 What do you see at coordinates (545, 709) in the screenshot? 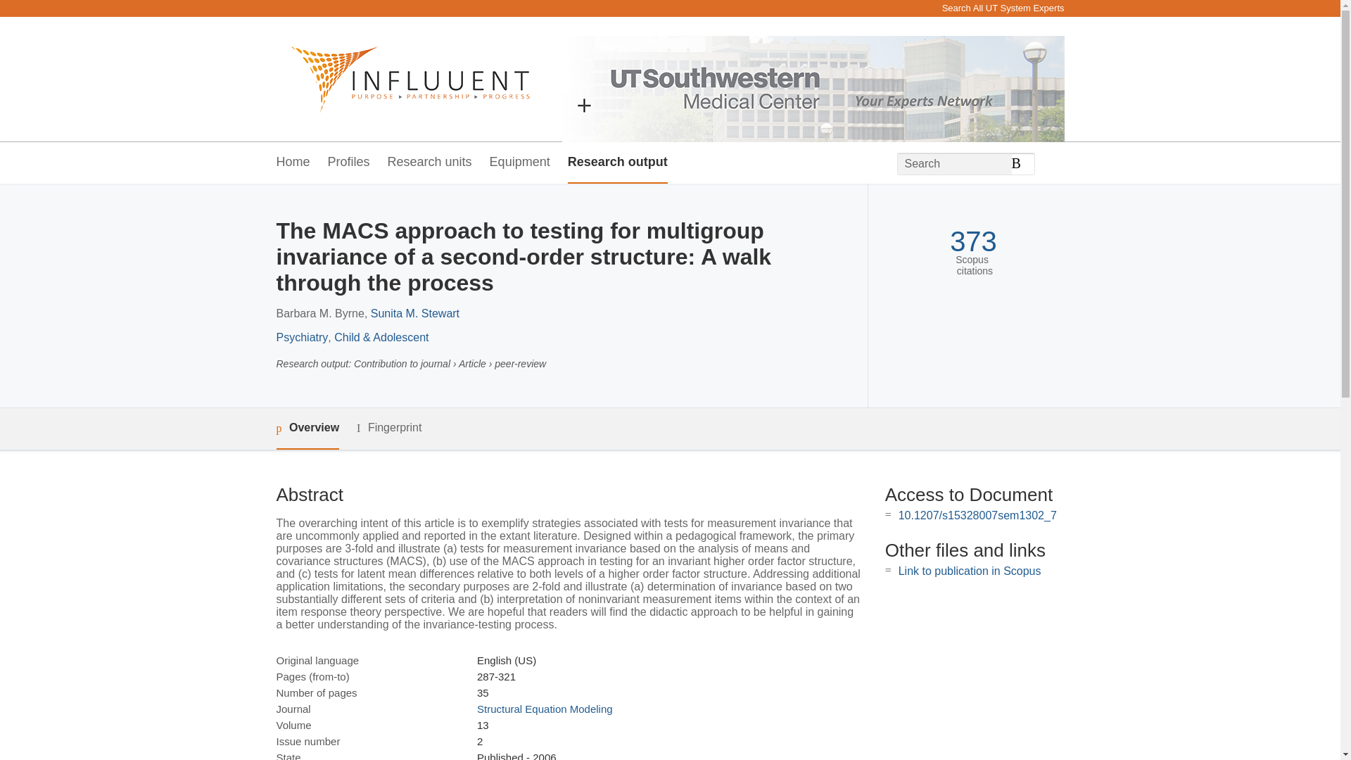
I see `Structural Equation Modeling` at bounding box center [545, 709].